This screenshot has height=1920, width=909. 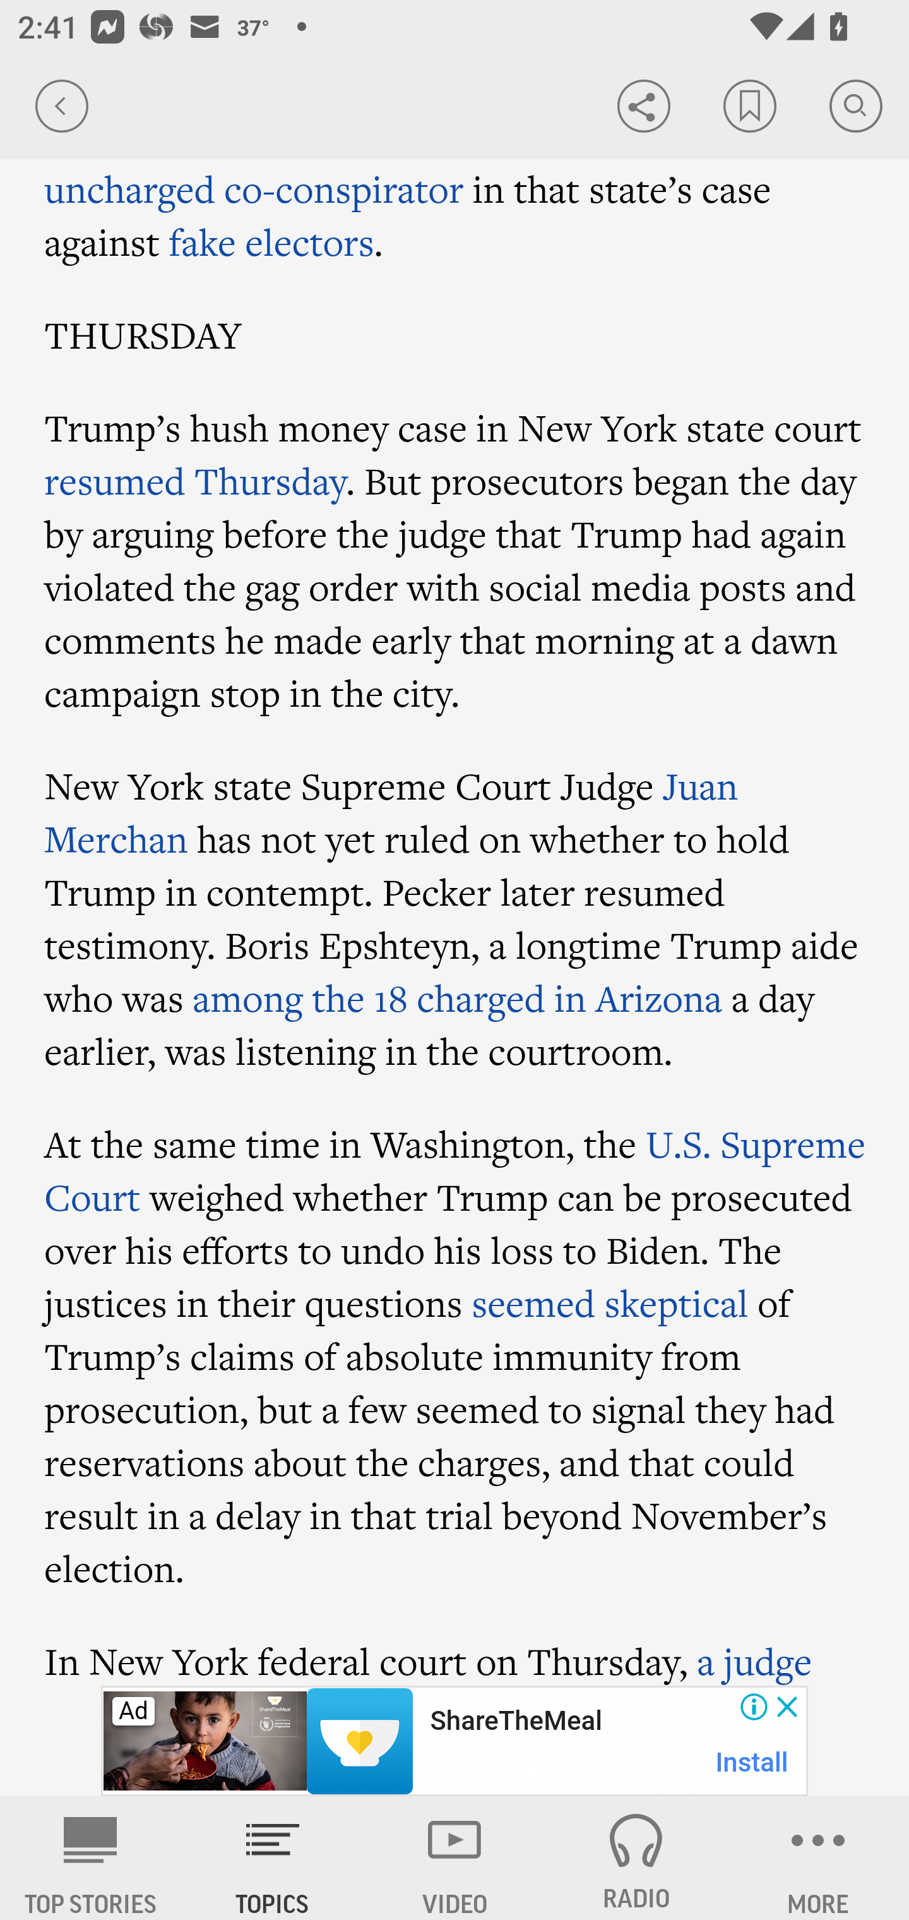 I want to click on RADIO, so click(x=636, y=1858).